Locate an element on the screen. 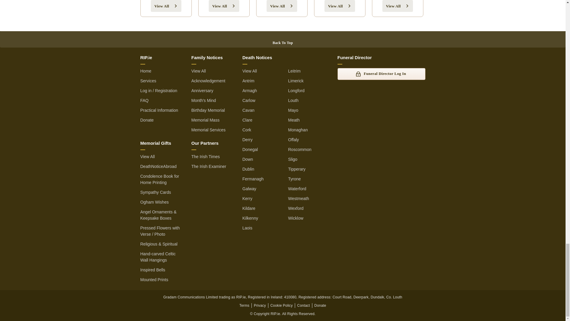 This screenshot has height=321, width=570. Donate is located at coordinates (320, 305).